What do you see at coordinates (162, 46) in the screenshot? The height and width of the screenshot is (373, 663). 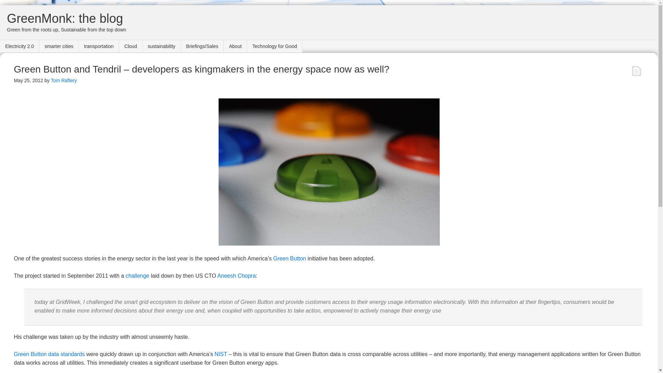 I see `sustainability` at bounding box center [162, 46].